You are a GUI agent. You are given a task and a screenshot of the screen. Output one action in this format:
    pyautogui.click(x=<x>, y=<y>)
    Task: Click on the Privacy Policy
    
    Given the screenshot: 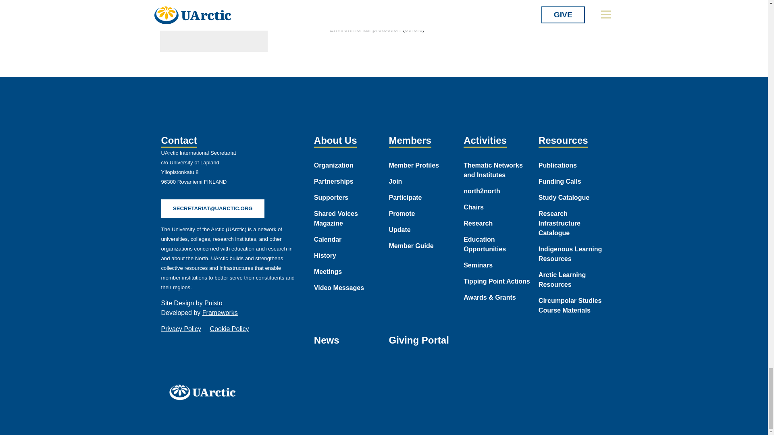 What is the action you would take?
    pyautogui.click(x=181, y=329)
    